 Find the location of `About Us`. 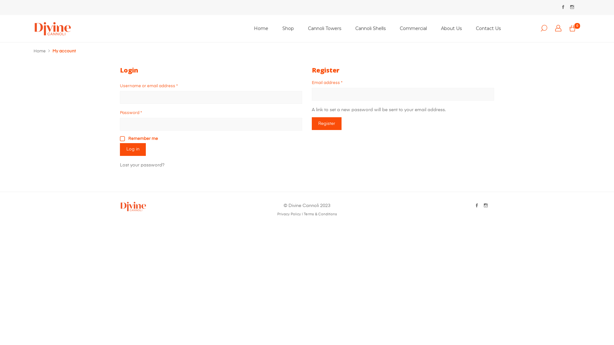

About Us is located at coordinates (452, 29).